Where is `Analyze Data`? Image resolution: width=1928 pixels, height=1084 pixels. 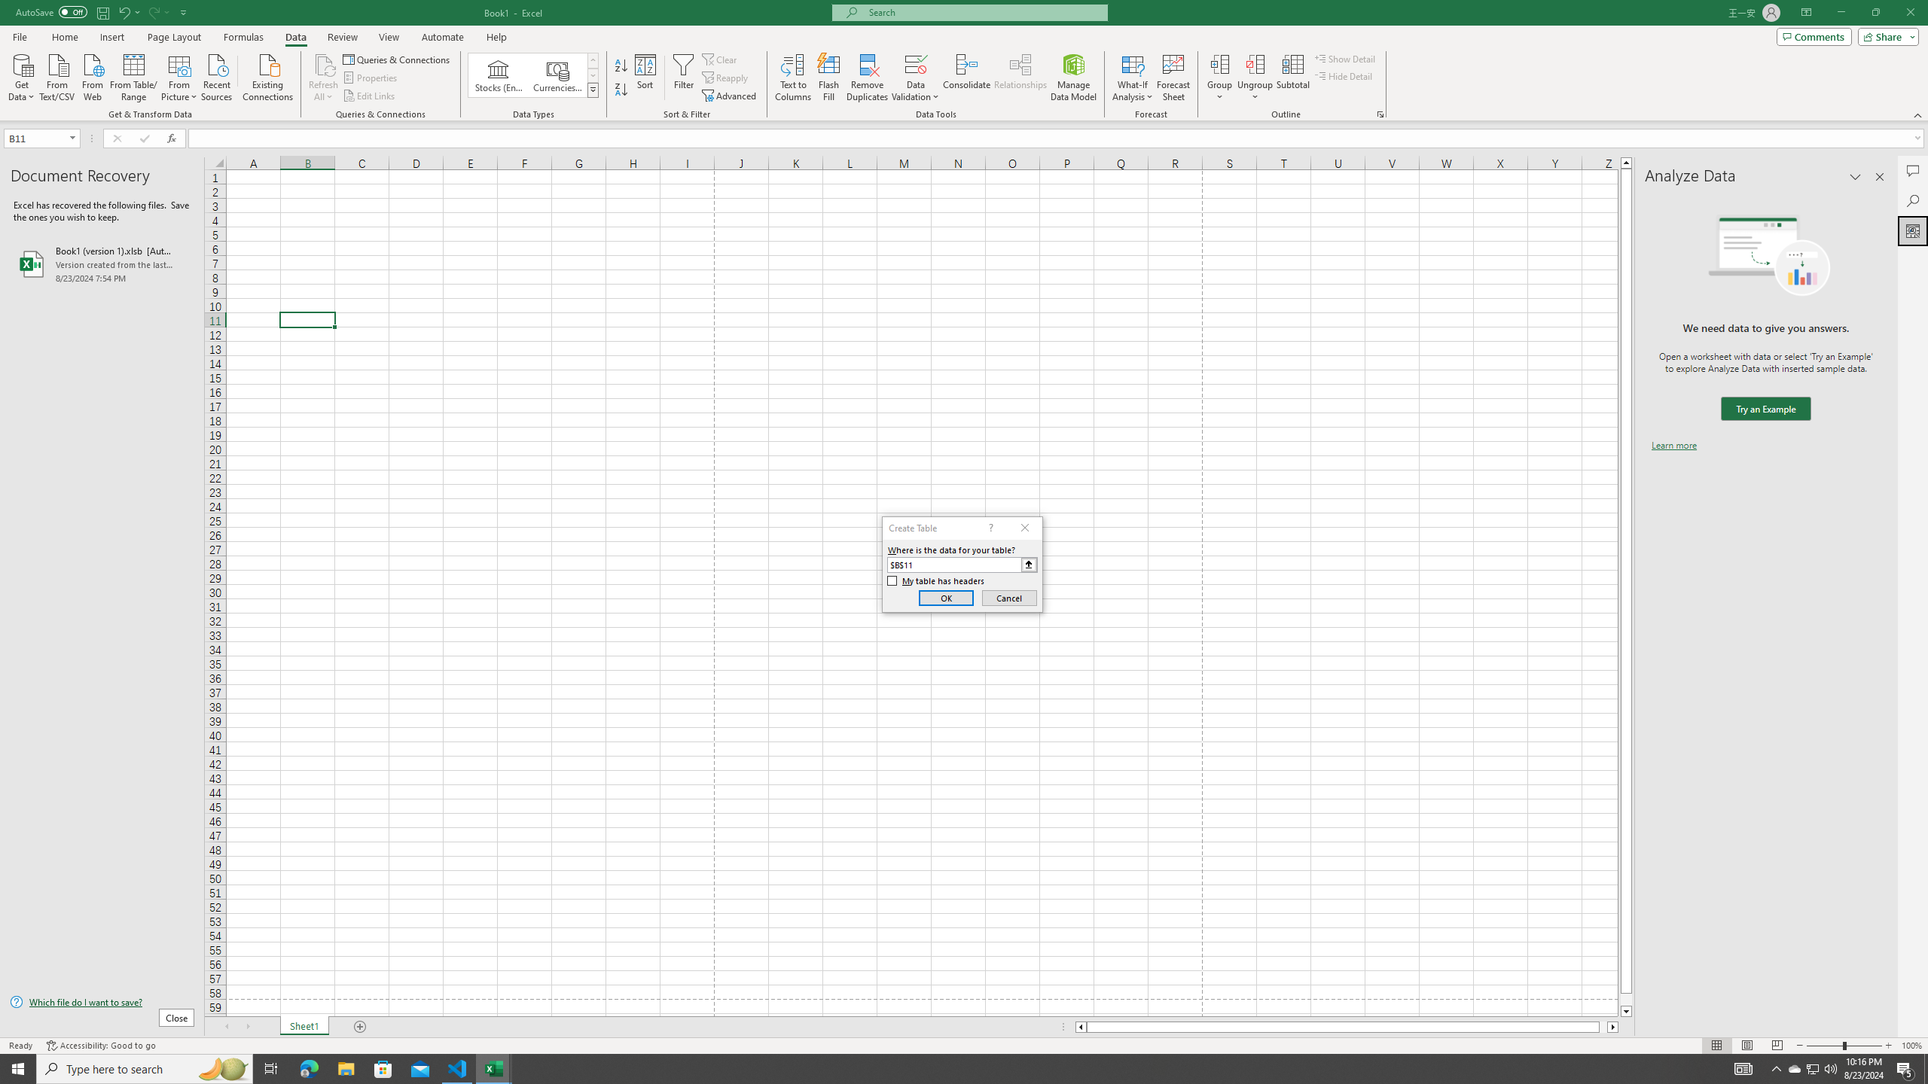 Analyze Data is located at coordinates (1913, 230).